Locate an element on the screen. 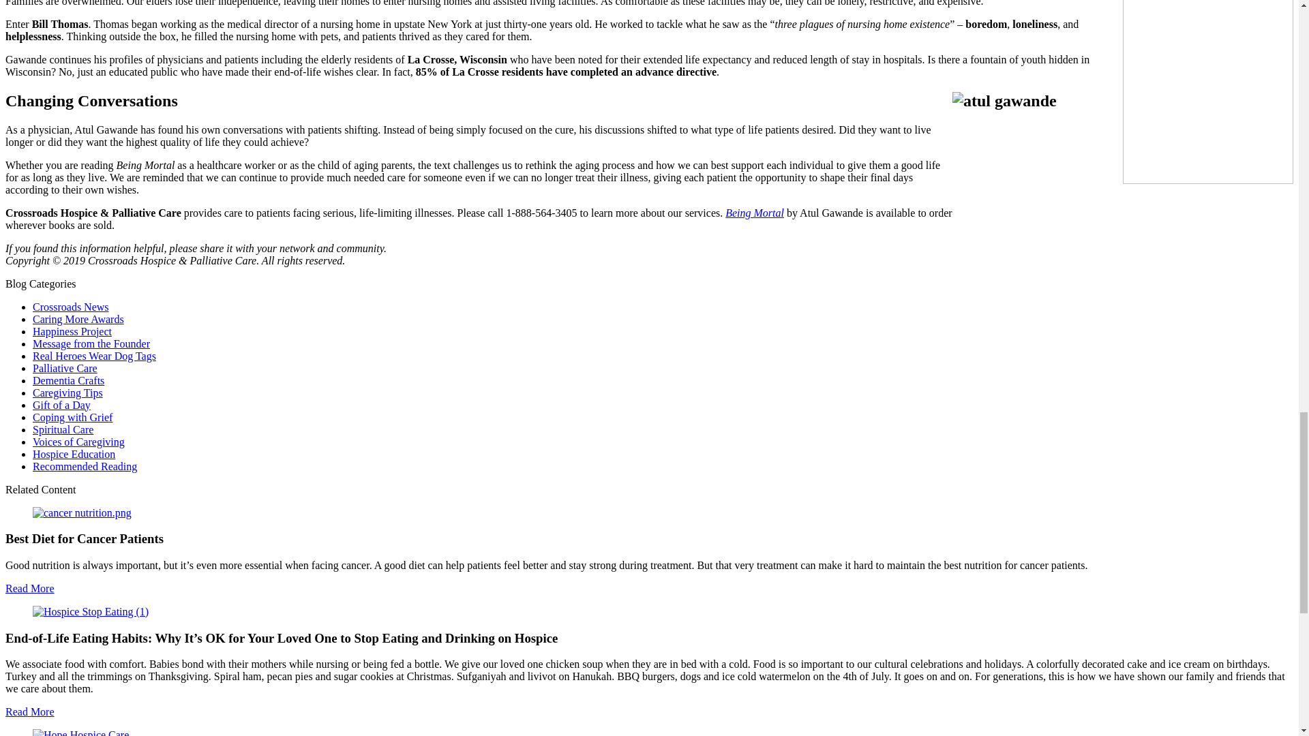  Hospice Education is located at coordinates (74, 454).